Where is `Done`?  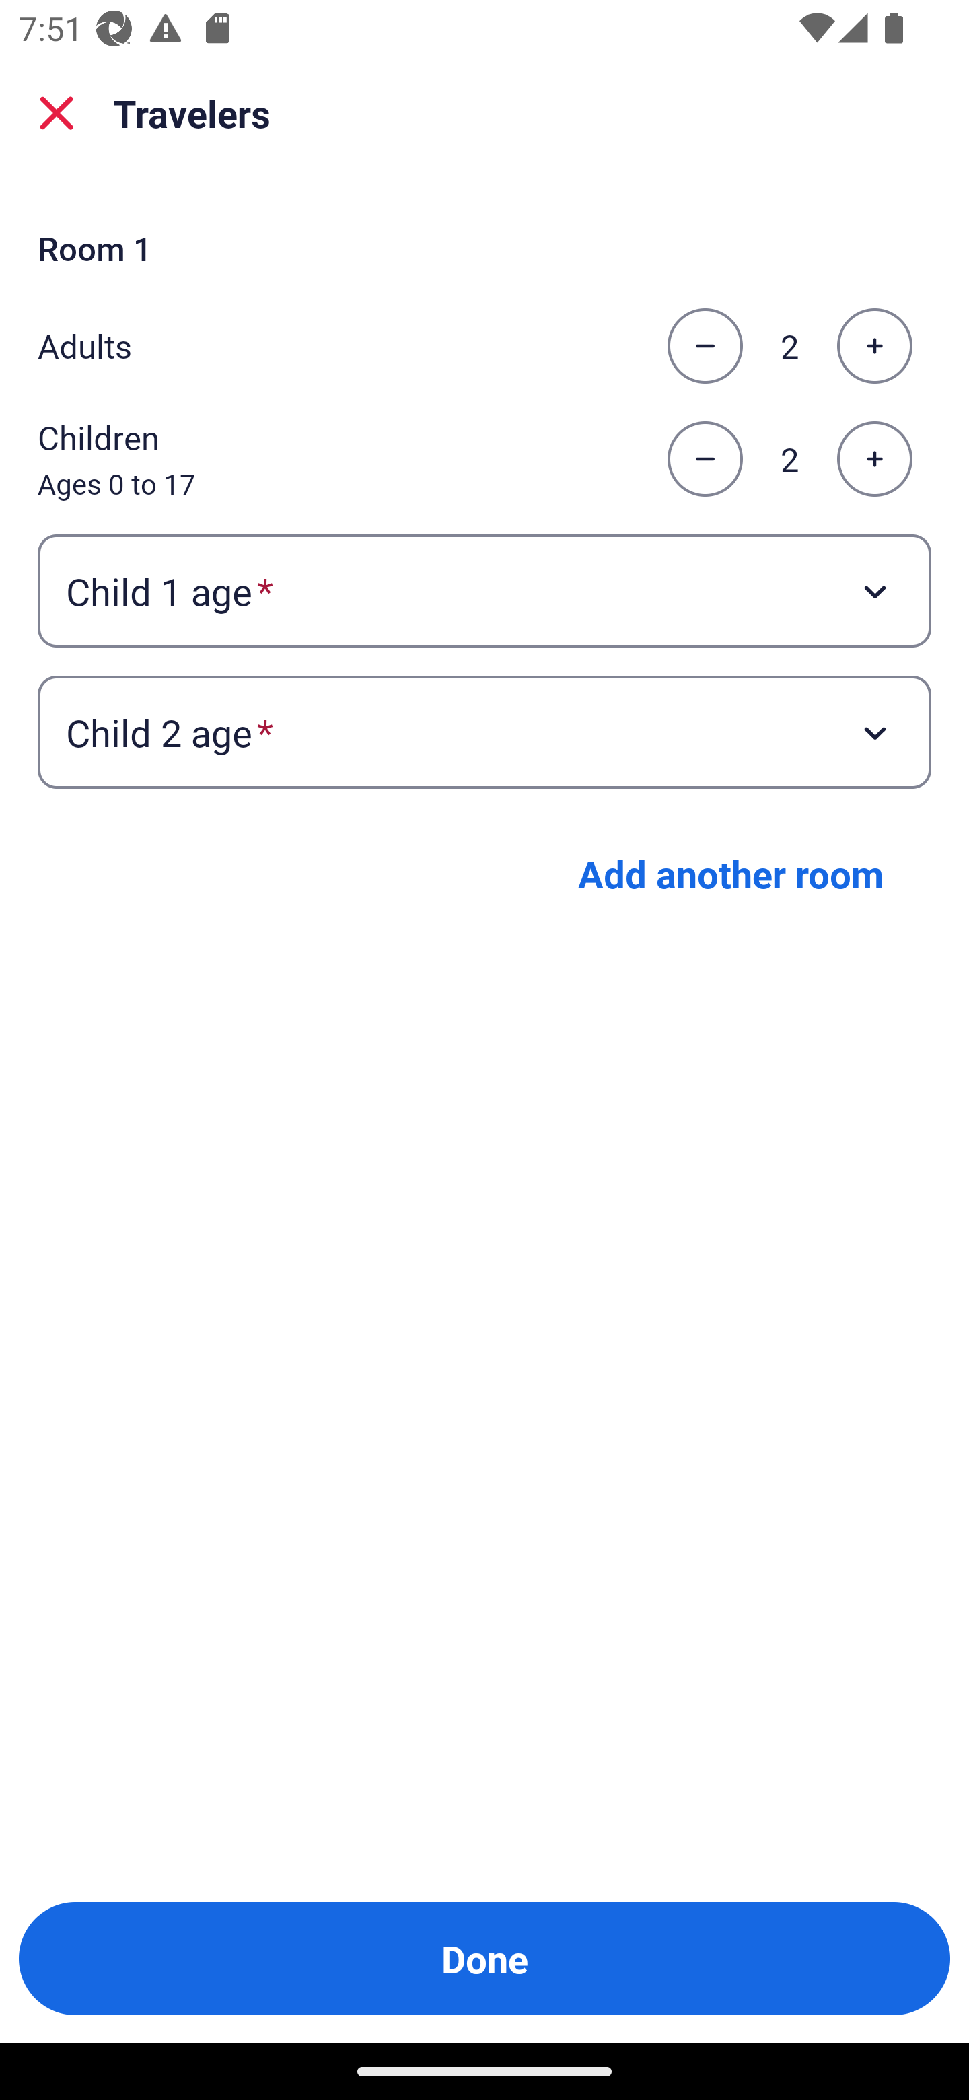
Done is located at coordinates (485, 1959).